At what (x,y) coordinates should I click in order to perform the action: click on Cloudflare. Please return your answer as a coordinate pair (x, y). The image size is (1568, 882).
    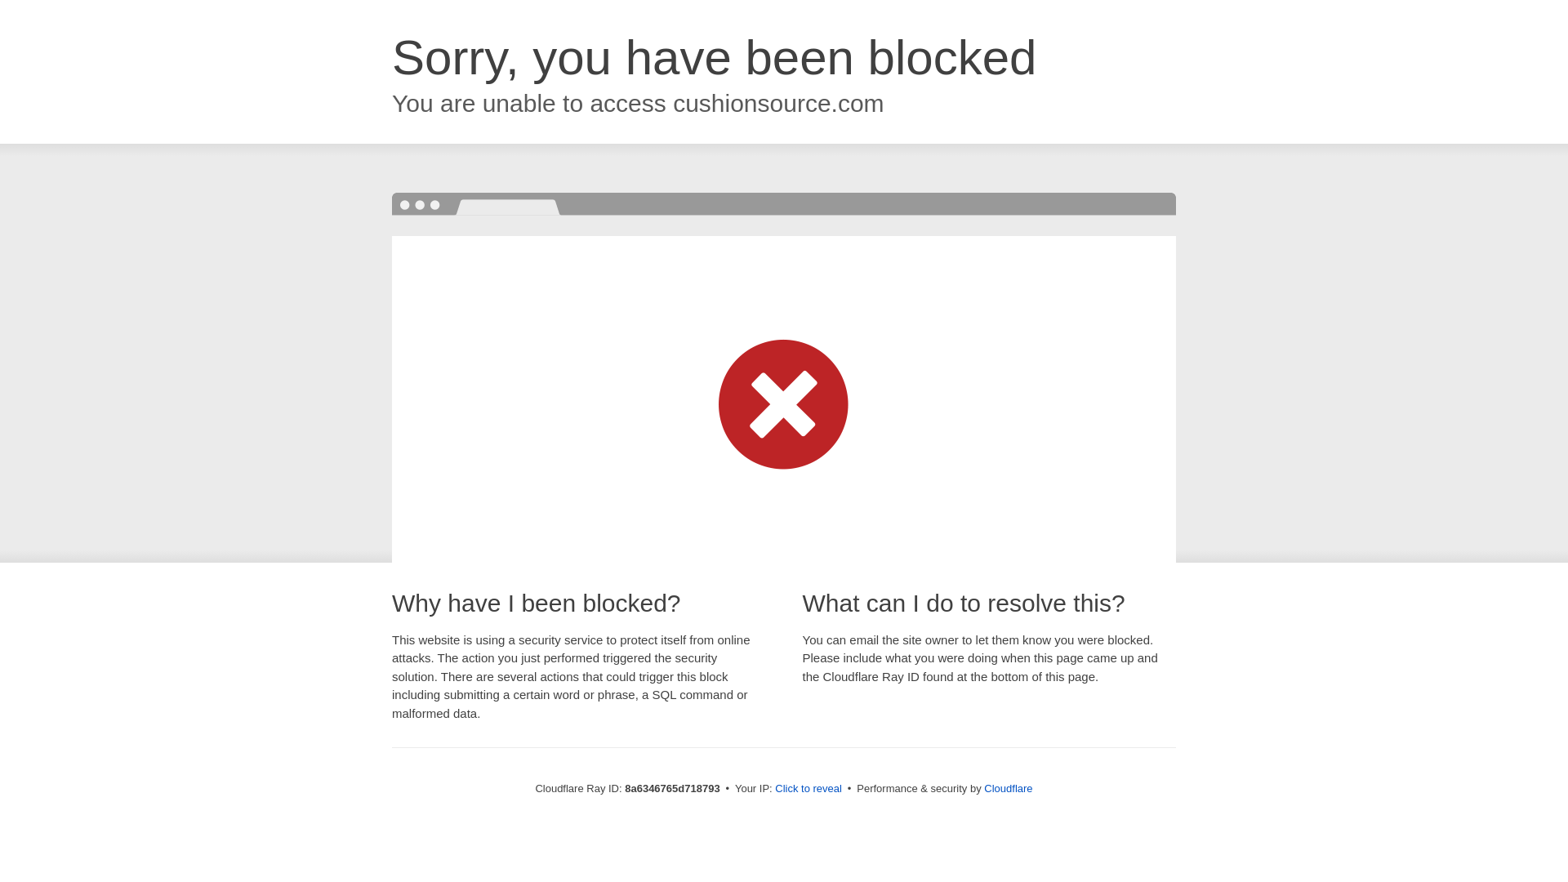
    Looking at the image, I should click on (1008, 788).